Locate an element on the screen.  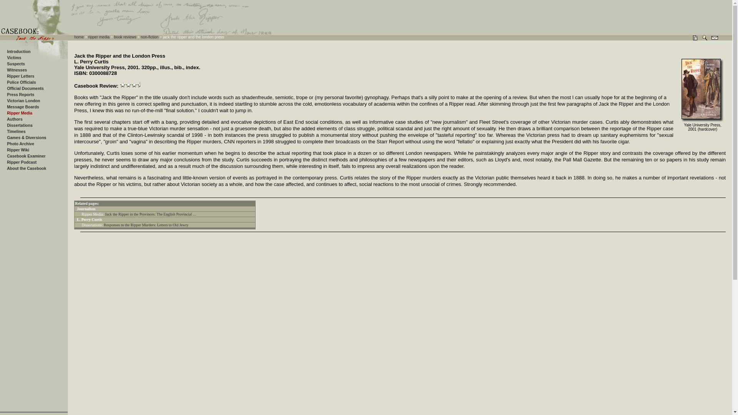
Timelines is located at coordinates (16, 131).